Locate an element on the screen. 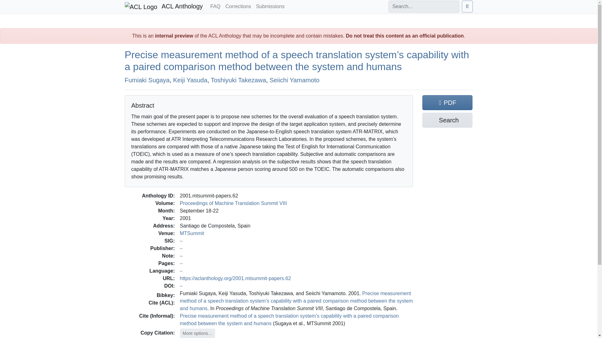 The image size is (602, 338). Search is located at coordinates (447, 120).